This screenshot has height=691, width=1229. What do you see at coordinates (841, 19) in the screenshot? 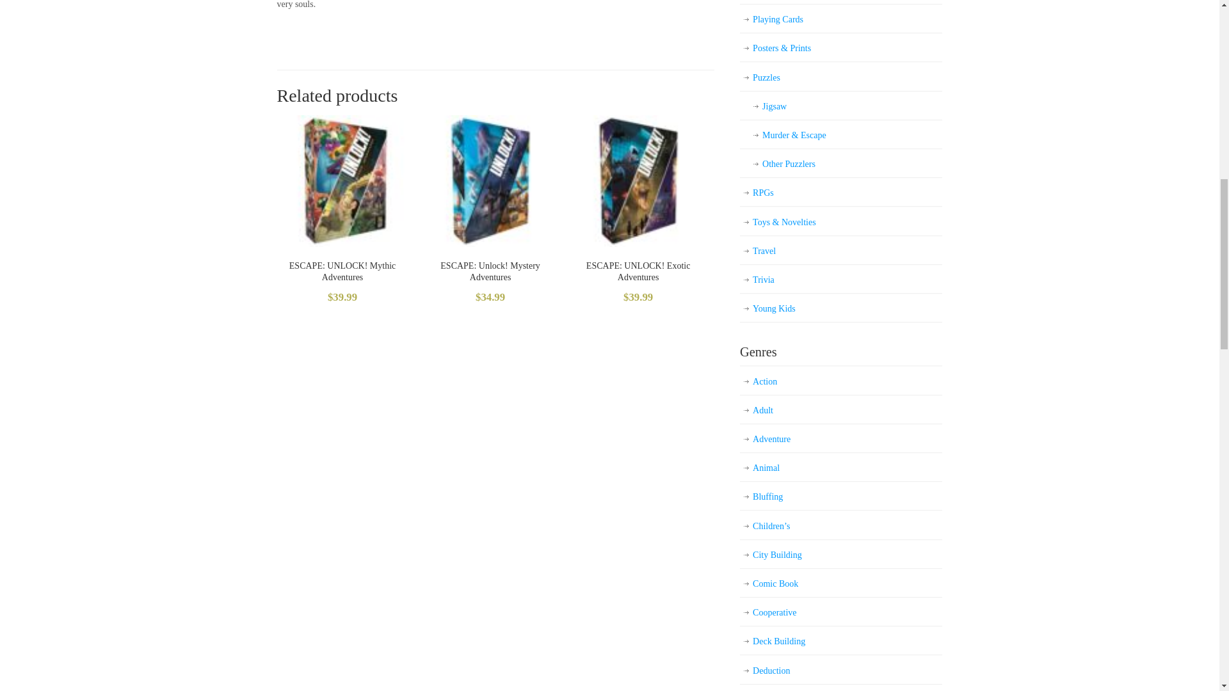
I see `Playing Cards` at bounding box center [841, 19].